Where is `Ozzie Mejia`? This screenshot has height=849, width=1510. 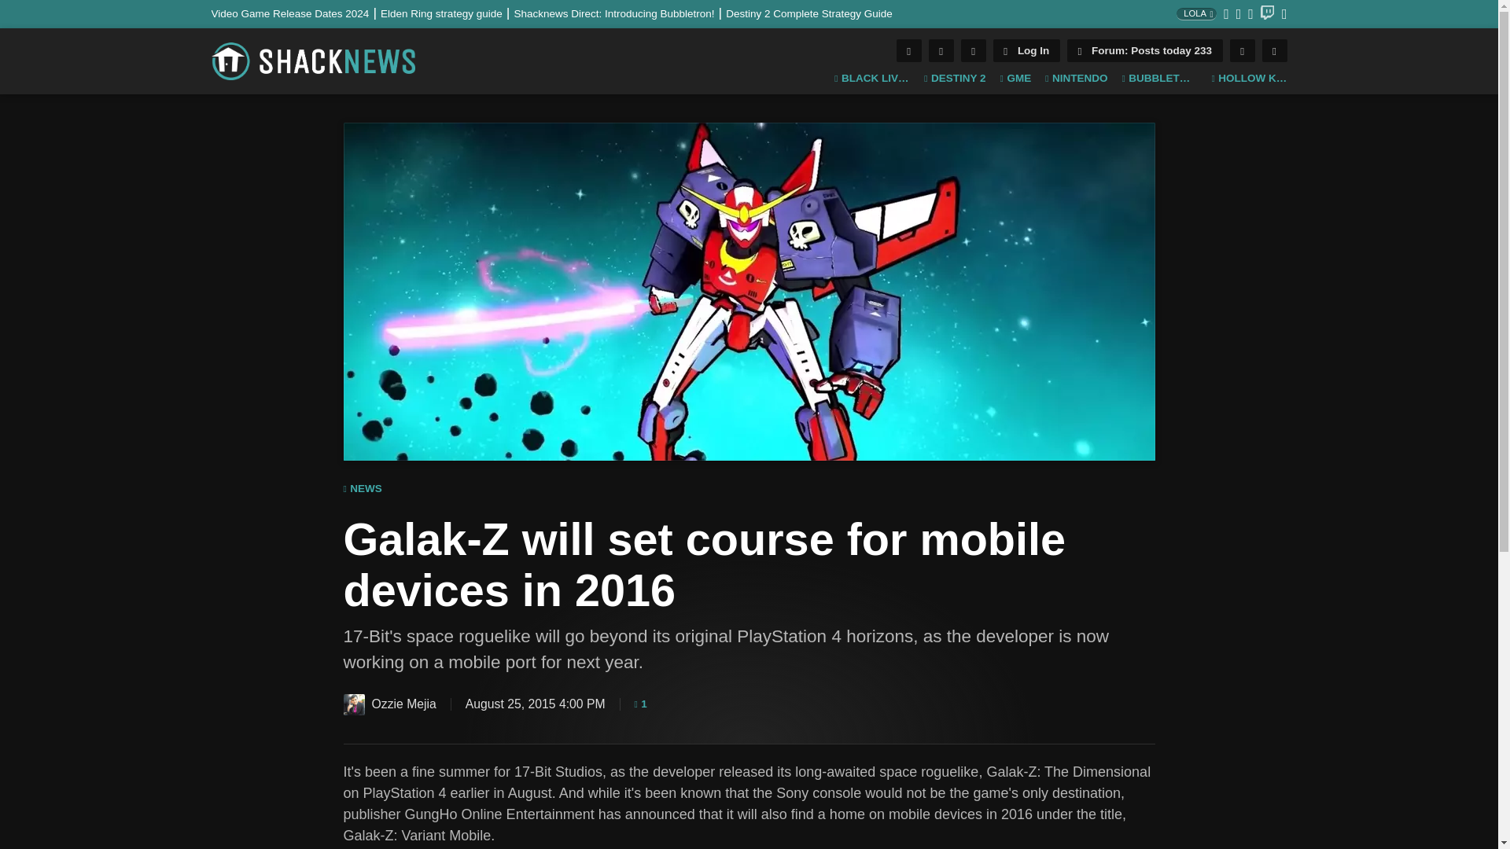 Ozzie Mejia is located at coordinates (352, 704).